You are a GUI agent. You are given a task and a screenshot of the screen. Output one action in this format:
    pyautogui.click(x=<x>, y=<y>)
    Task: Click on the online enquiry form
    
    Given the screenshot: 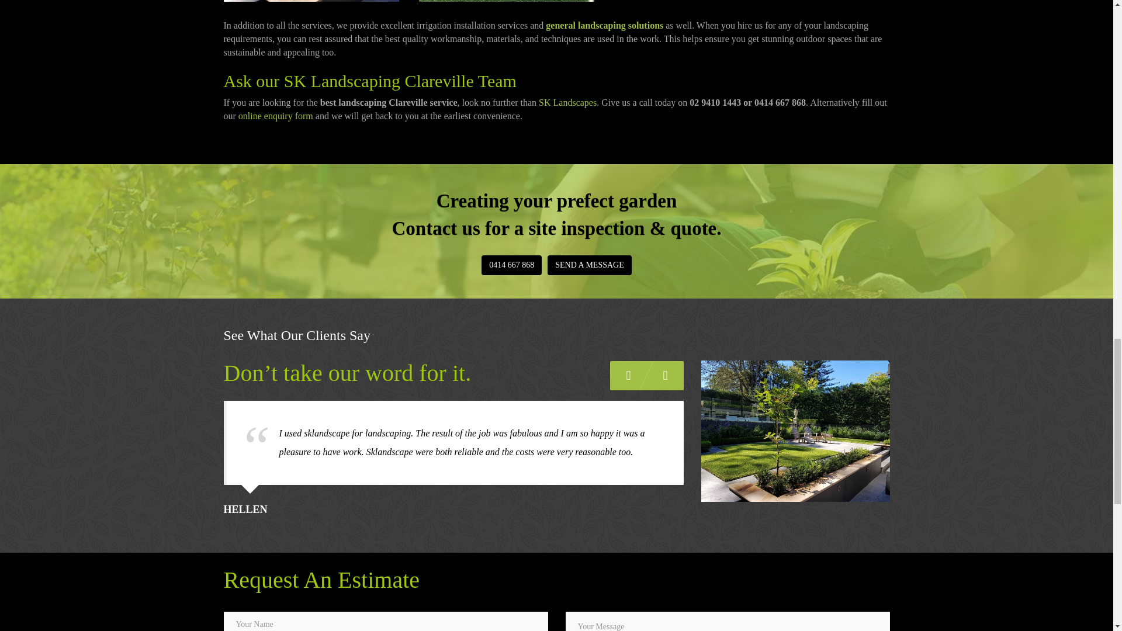 What is the action you would take?
    pyautogui.click(x=275, y=116)
    